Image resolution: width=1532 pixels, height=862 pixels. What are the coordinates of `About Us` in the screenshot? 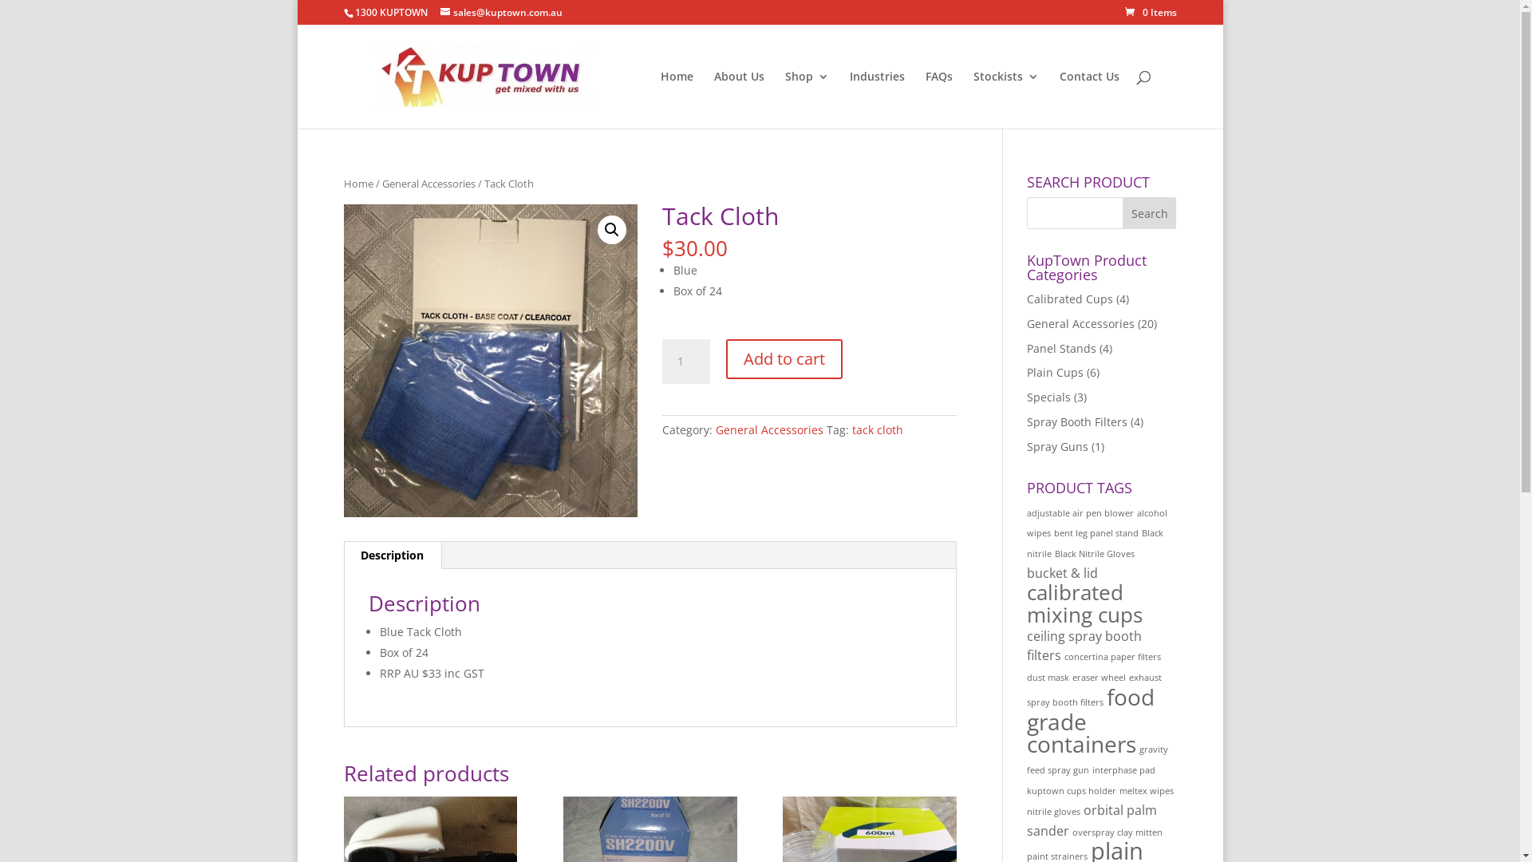 It's located at (739, 100).